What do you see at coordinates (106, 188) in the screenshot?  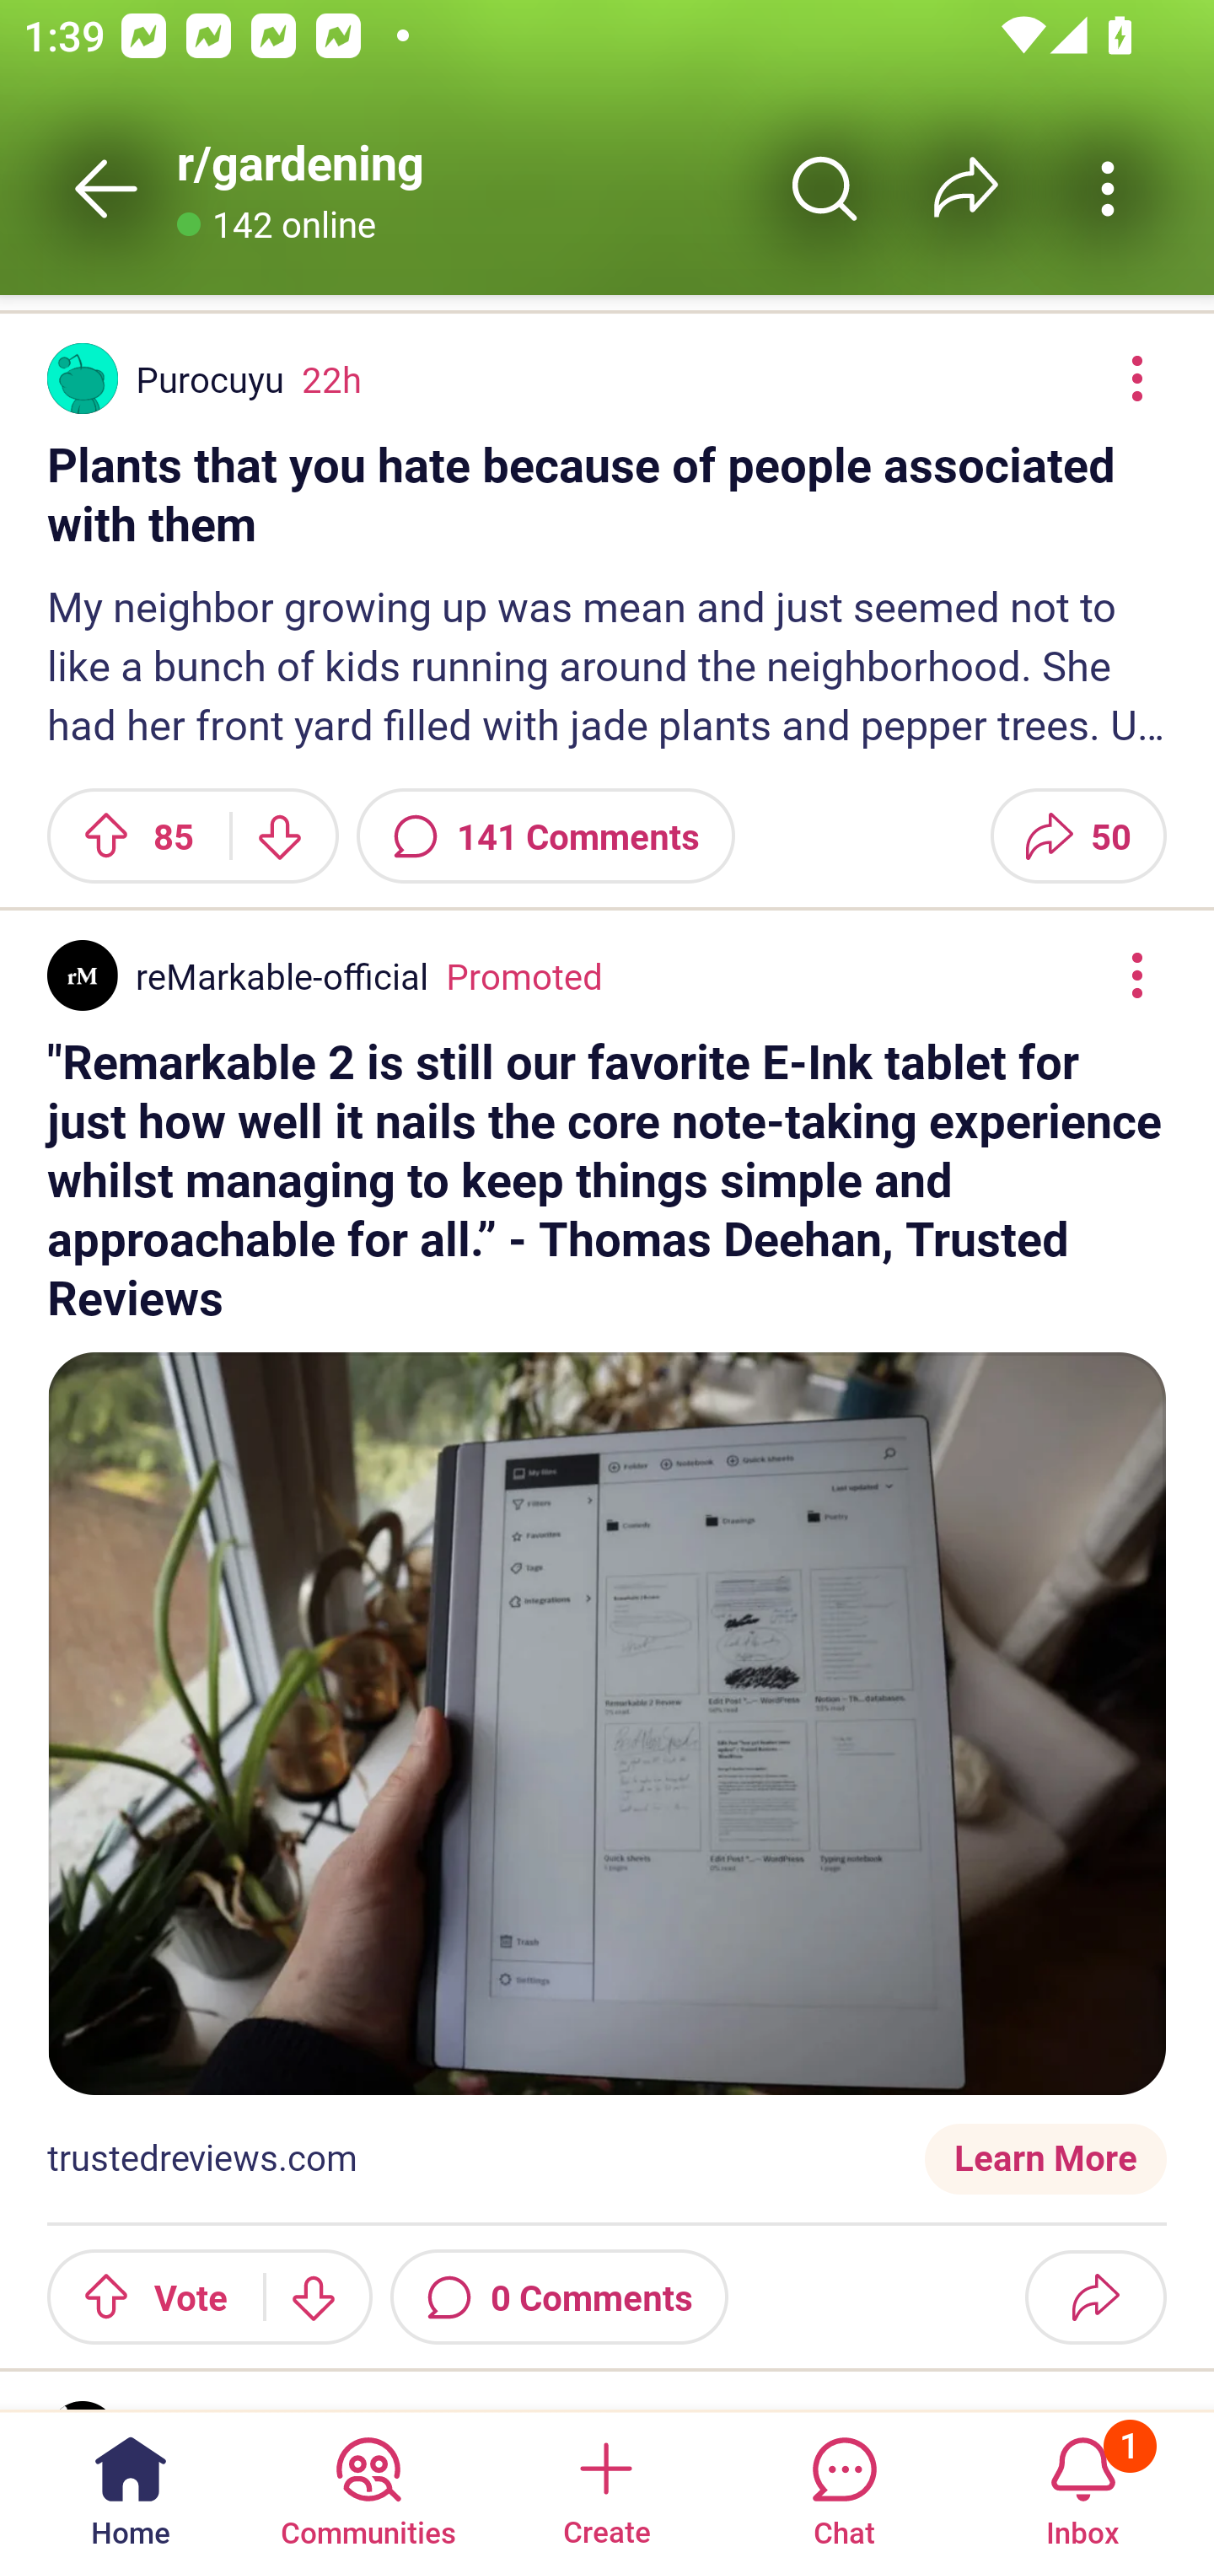 I see `Back` at bounding box center [106, 188].